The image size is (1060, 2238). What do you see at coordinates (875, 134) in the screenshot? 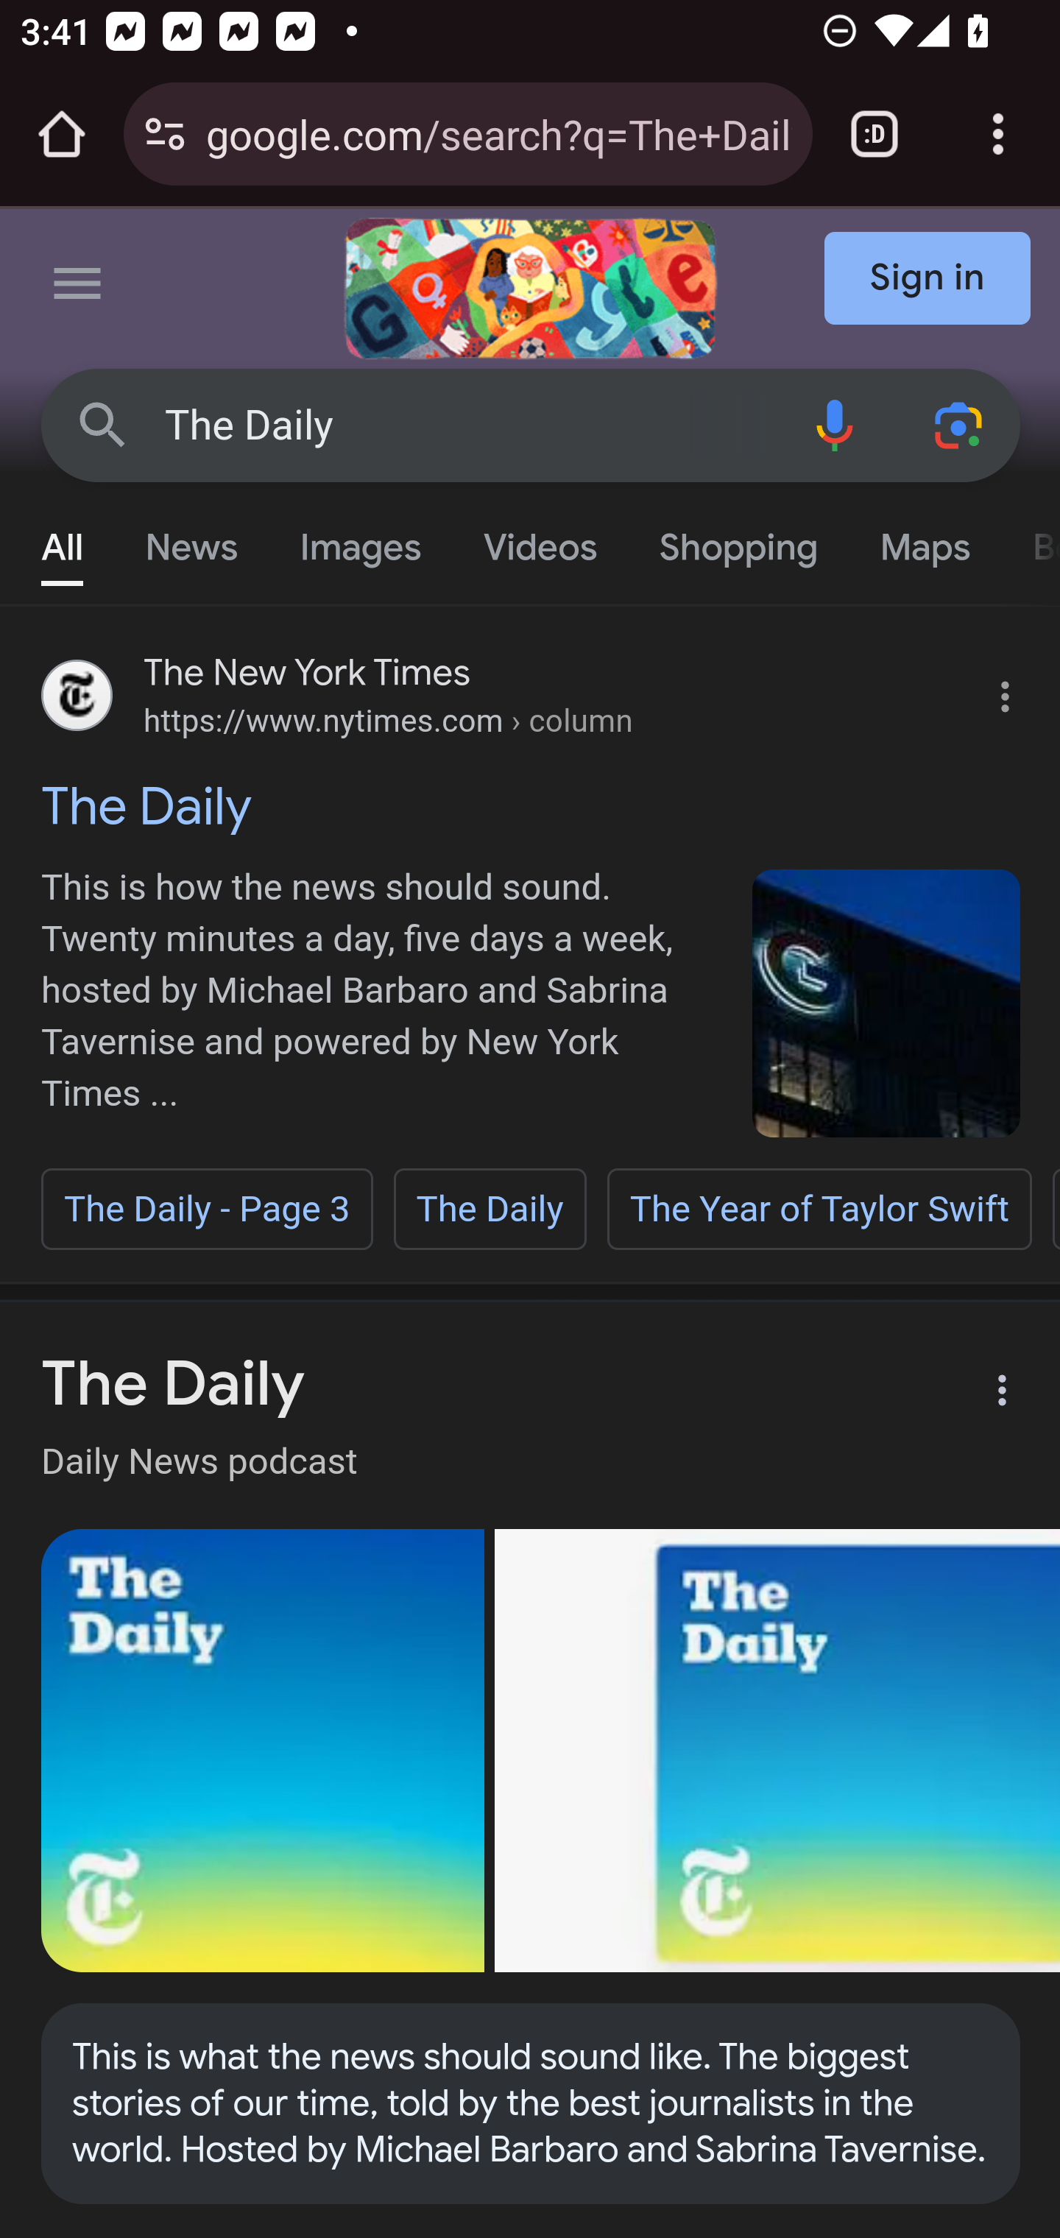
I see `Switch or close tabs` at bounding box center [875, 134].